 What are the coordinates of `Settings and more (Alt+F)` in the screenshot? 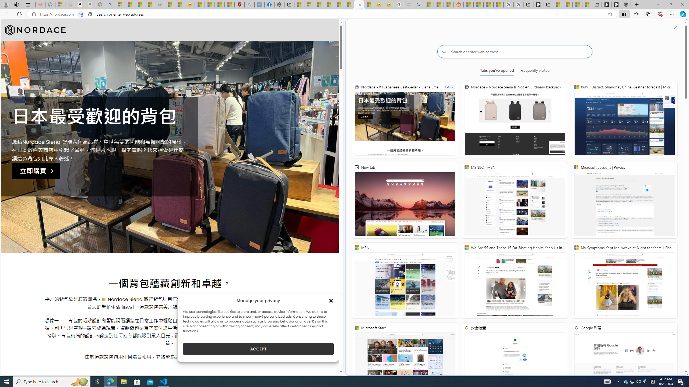 It's located at (672, 14).